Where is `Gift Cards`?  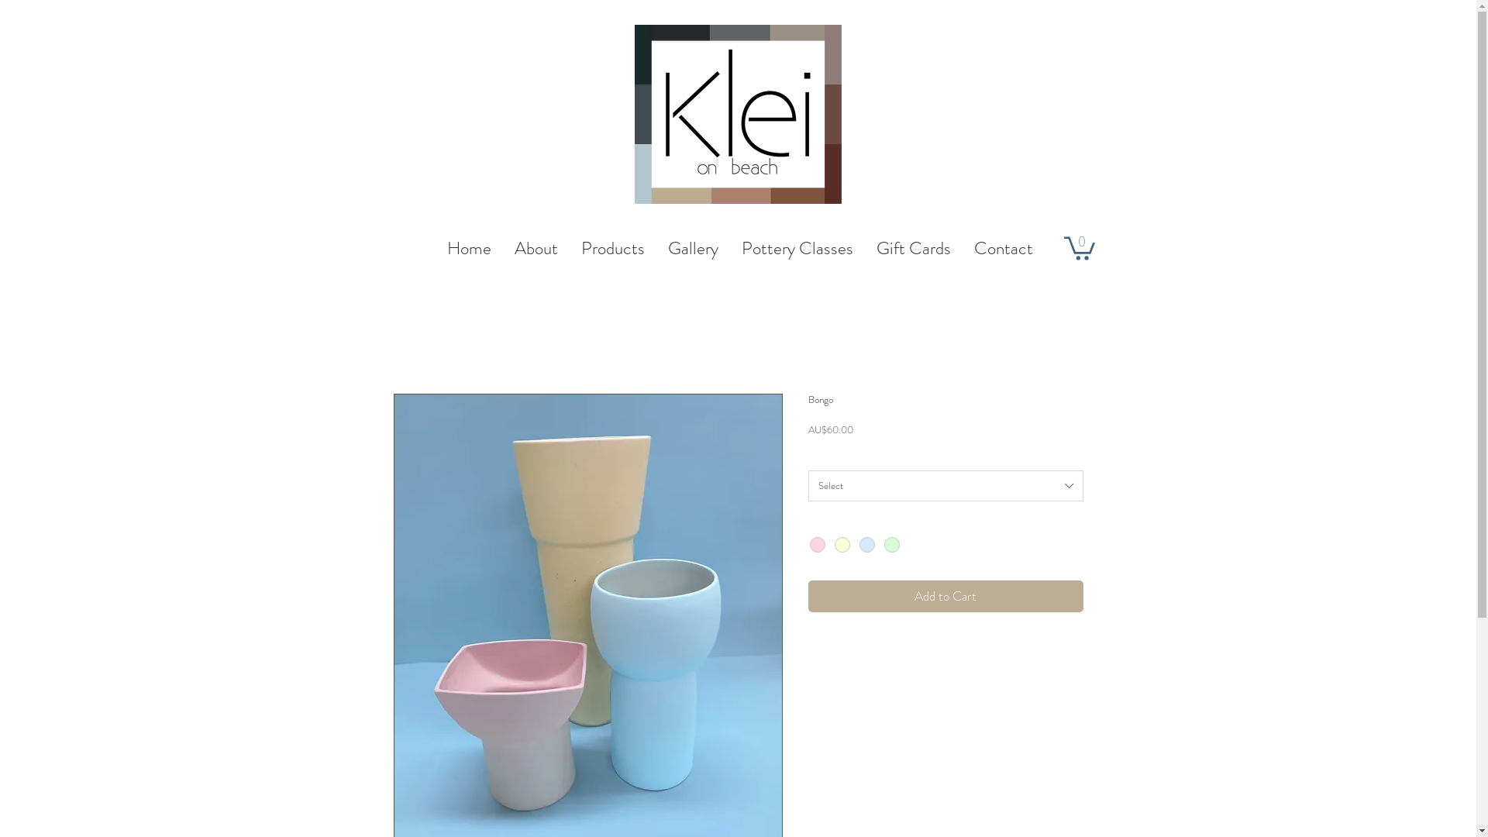
Gift Cards is located at coordinates (914, 248).